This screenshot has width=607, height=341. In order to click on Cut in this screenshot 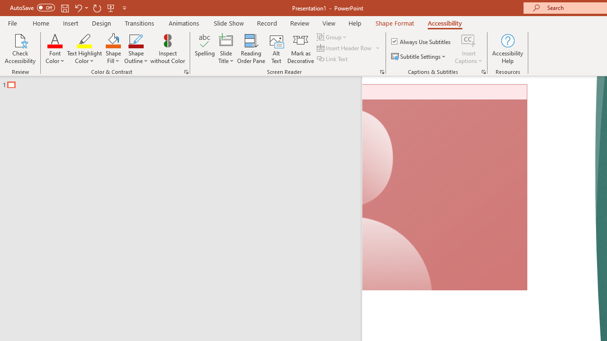, I will do `click(53, 60)`.